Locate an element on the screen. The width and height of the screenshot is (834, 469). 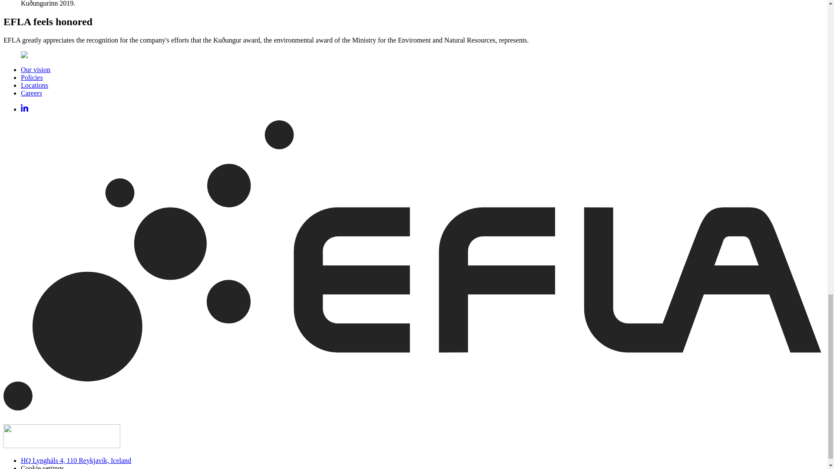
Policies is located at coordinates (32, 77).